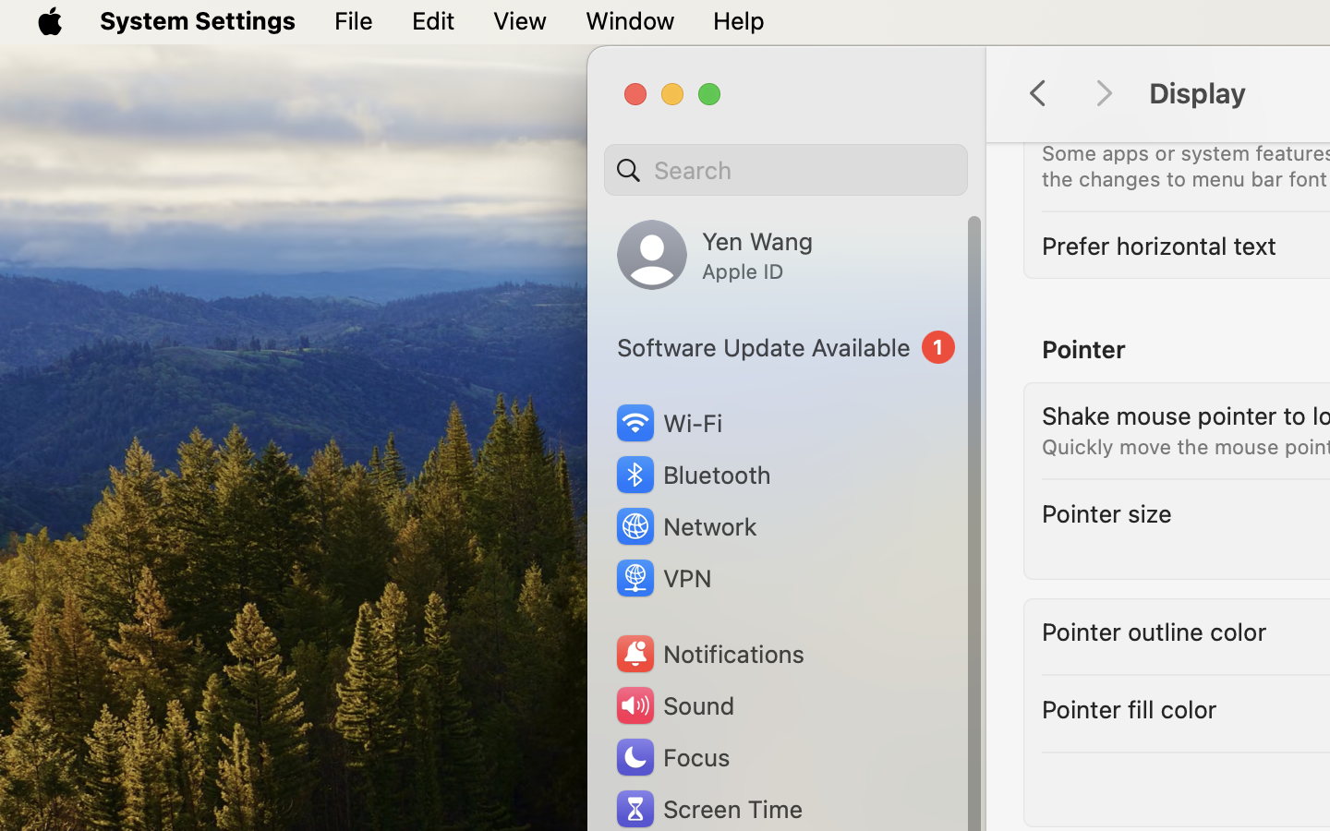 Image resolution: width=1330 pixels, height=831 pixels. I want to click on Bluetooth, so click(693, 475).